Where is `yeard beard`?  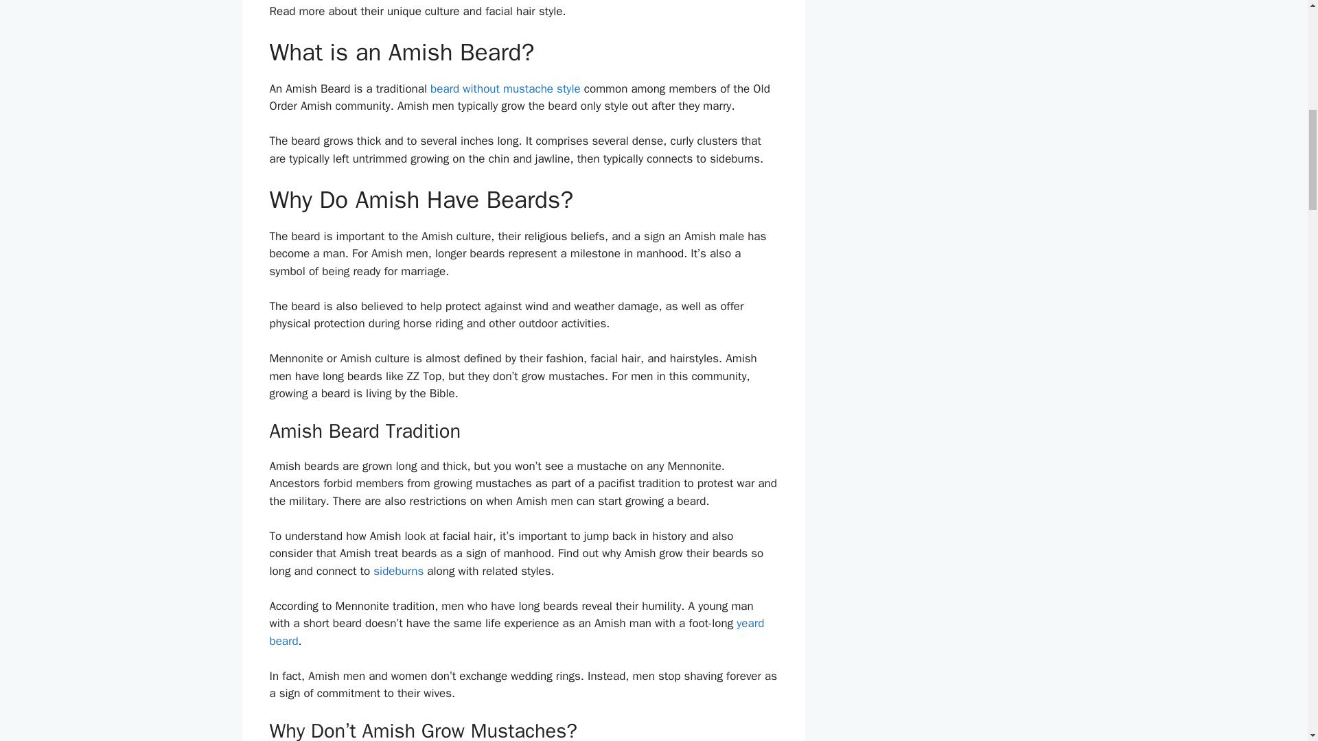
yeard beard is located at coordinates (516, 632).